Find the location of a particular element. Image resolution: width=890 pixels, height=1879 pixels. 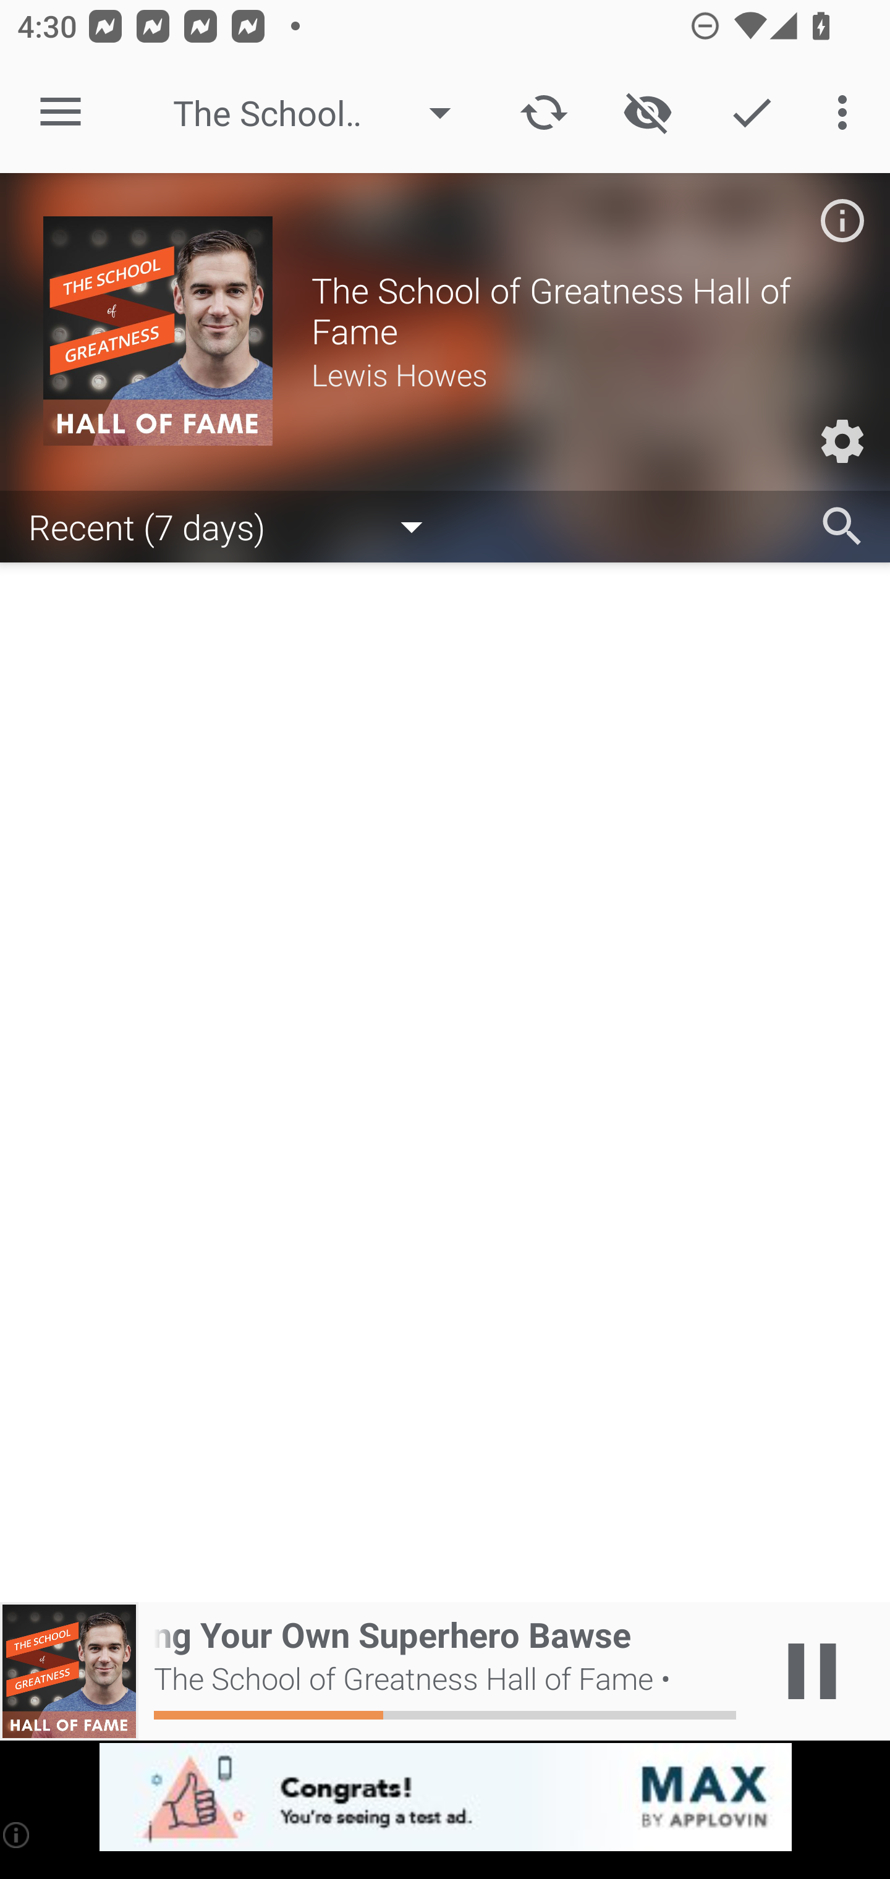

Recent (7 days) is located at coordinates (237, 525).